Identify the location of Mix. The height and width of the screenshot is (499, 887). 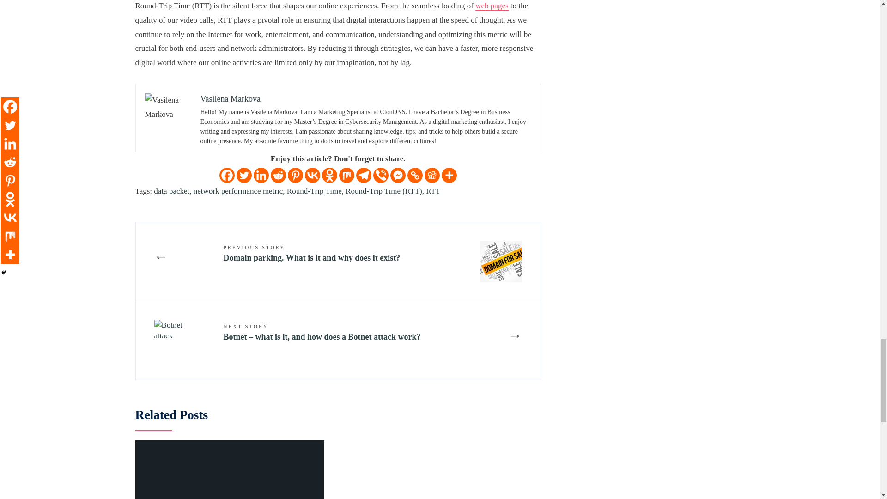
(346, 175).